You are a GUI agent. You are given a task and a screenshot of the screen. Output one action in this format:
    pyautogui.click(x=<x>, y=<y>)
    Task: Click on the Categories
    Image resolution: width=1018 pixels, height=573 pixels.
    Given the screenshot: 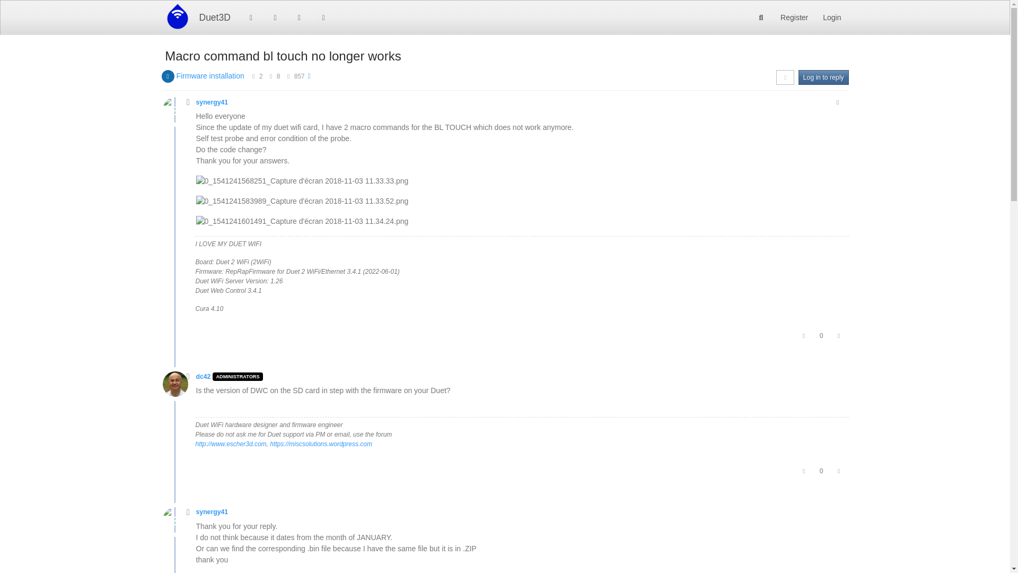 What is the action you would take?
    pyautogui.click(x=251, y=17)
    